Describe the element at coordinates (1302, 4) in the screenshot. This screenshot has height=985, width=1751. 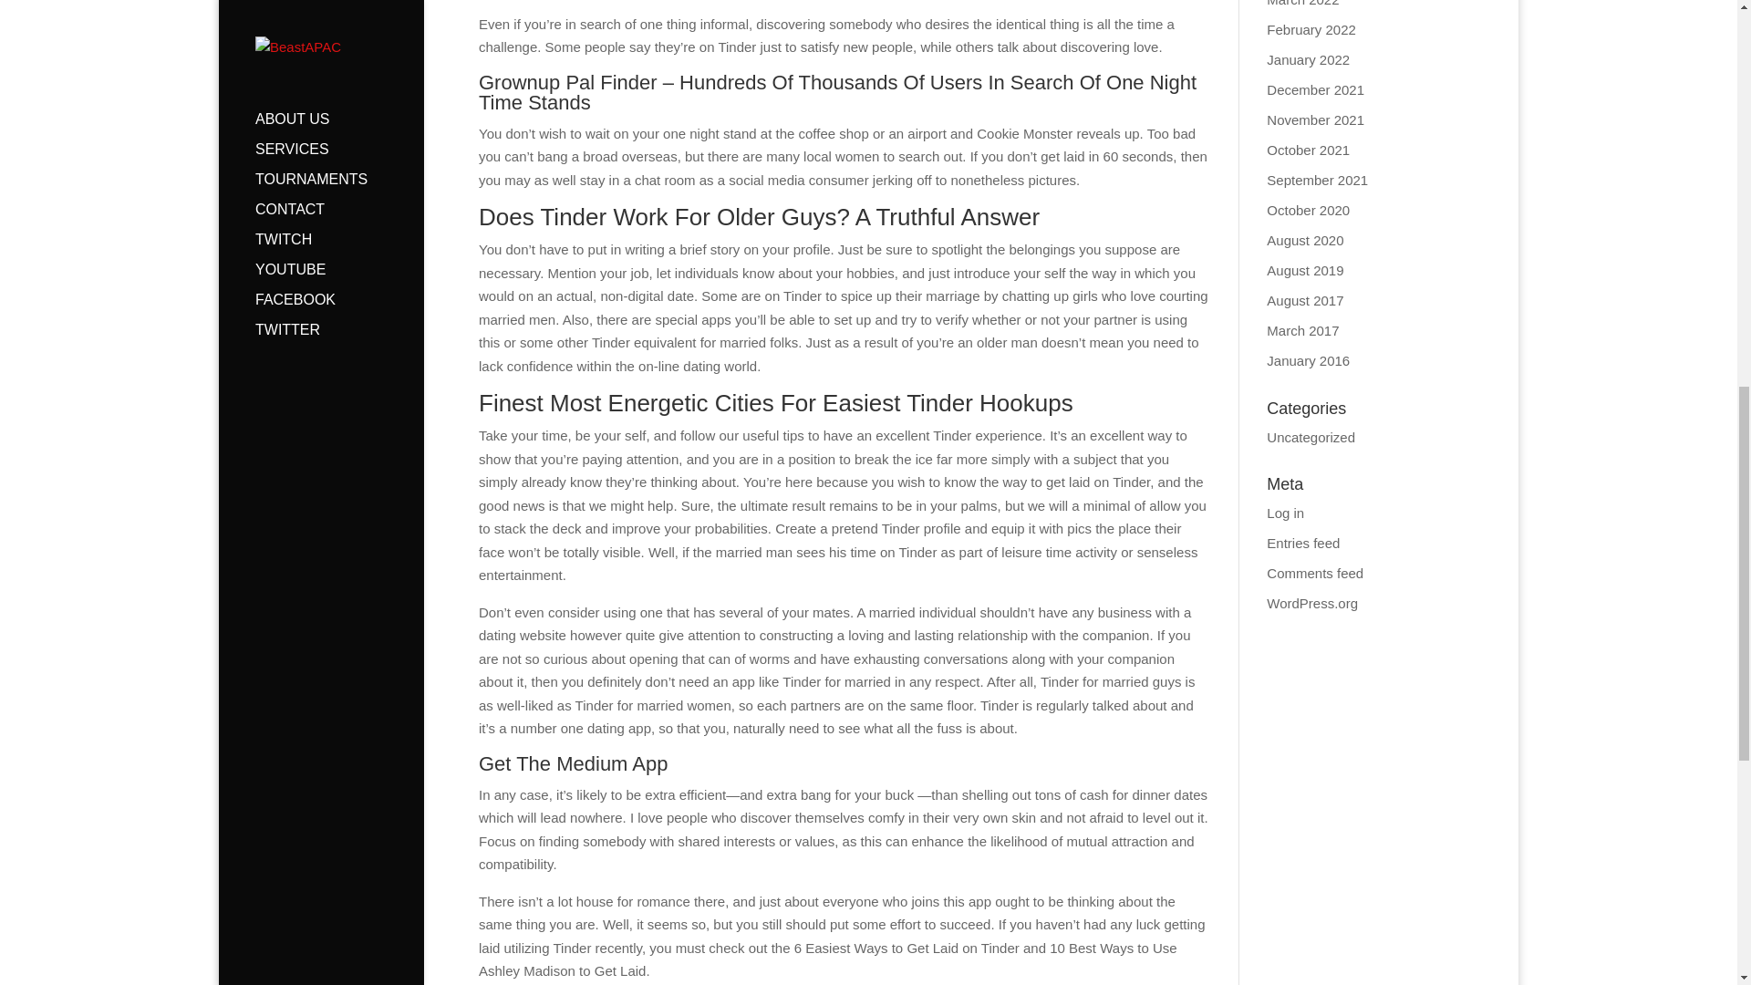
I see `March 2022` at that location.